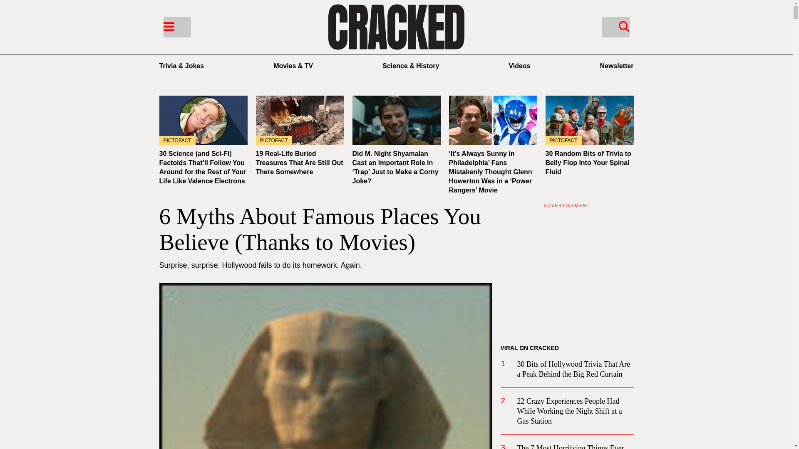 This screenshot has height=449, width=799. Describe the element at coordinates (617, 66) in the screenshot. I see `Newsletter` at that location.